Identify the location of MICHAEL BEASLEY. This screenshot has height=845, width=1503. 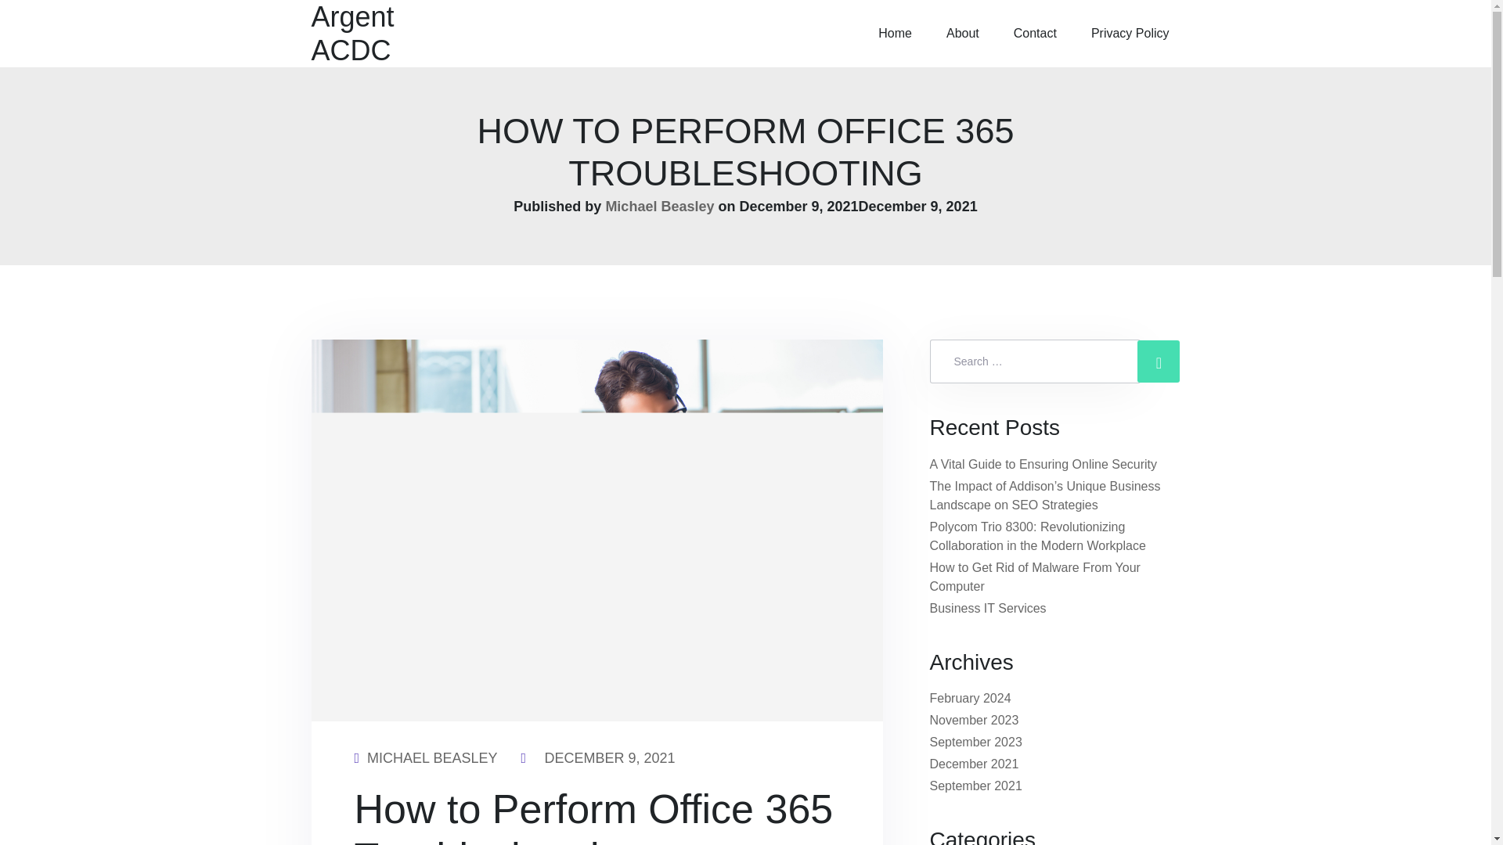
(432, 757).